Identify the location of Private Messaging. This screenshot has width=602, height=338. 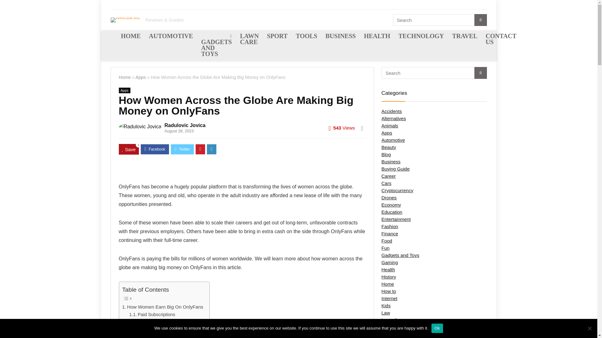
(152, 322).